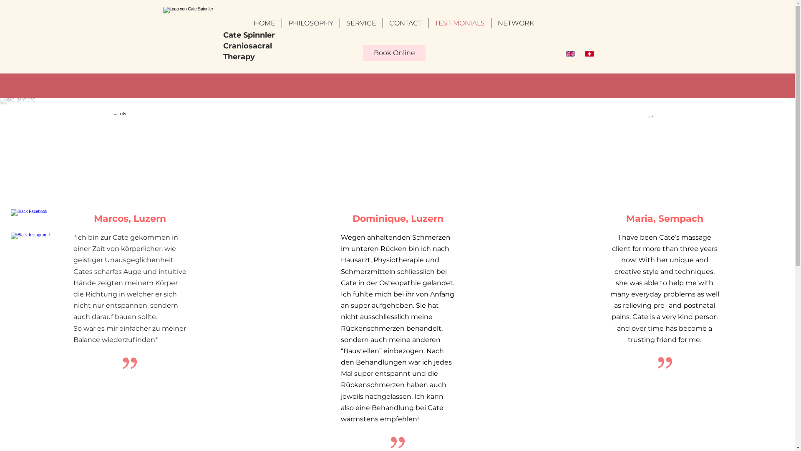 The image size is (801, 451). What do you see at coordinates (264, 23) in the screenshot?
I see `HOME` at bounding box center [264, 23].